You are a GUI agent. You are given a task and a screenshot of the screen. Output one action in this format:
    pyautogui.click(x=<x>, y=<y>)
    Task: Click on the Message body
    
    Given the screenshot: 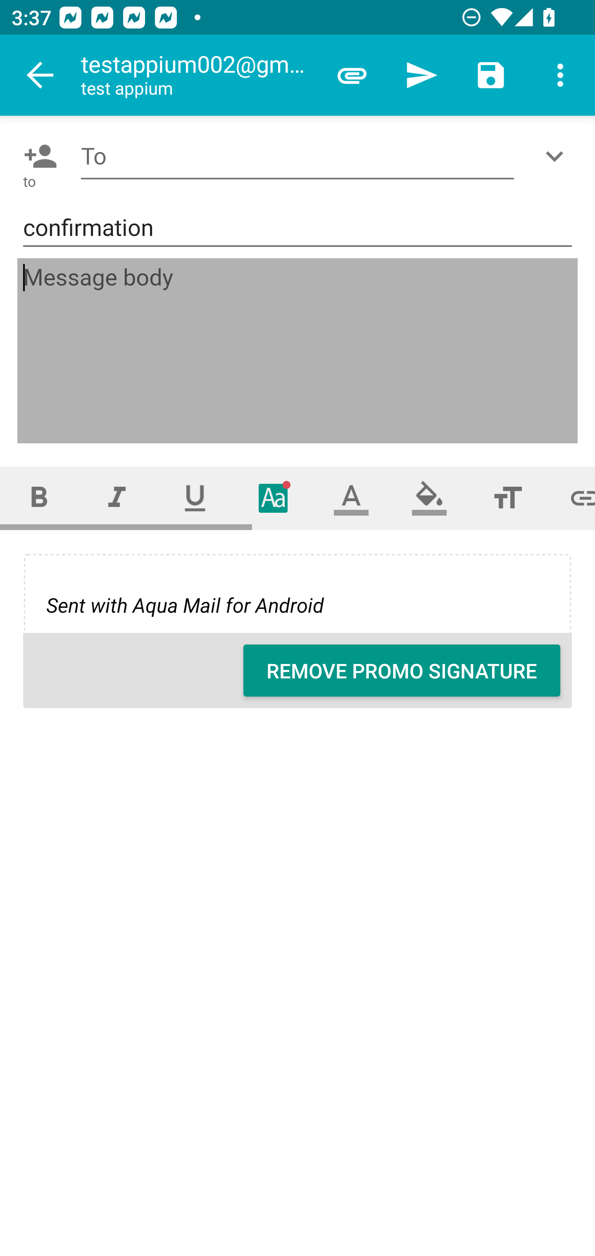 What is the action you would take?
    pyautogui.click(x=298, y=351)
    